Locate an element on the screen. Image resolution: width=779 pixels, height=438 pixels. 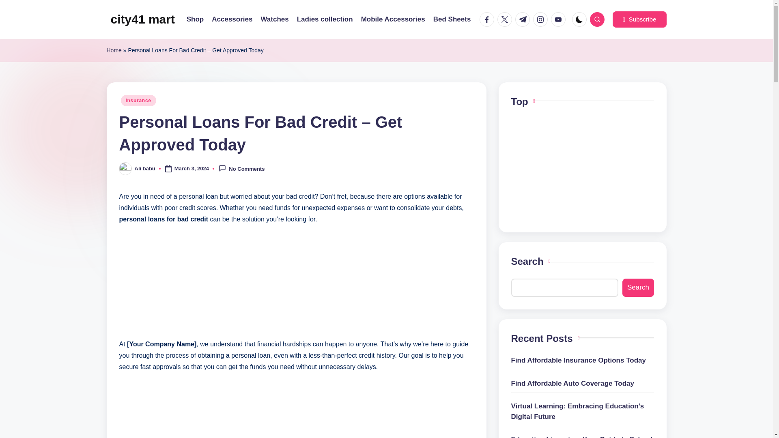
Watches is located at coordinates (274, 19).